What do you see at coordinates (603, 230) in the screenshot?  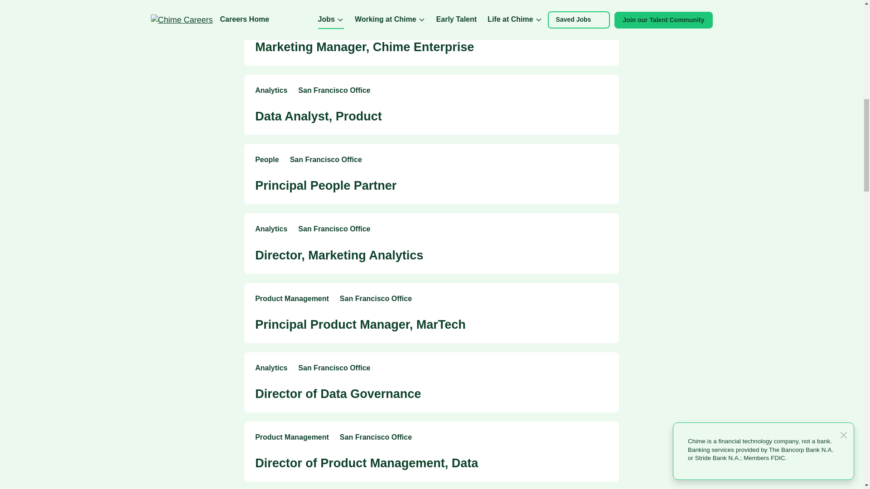 I see `Save` at bounding box center [603, 230].